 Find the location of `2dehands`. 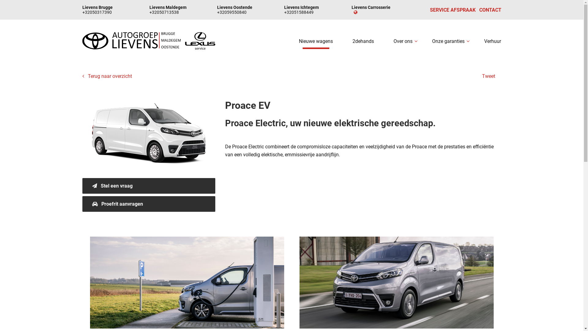

2dehands is located at coordinates (363, 41).